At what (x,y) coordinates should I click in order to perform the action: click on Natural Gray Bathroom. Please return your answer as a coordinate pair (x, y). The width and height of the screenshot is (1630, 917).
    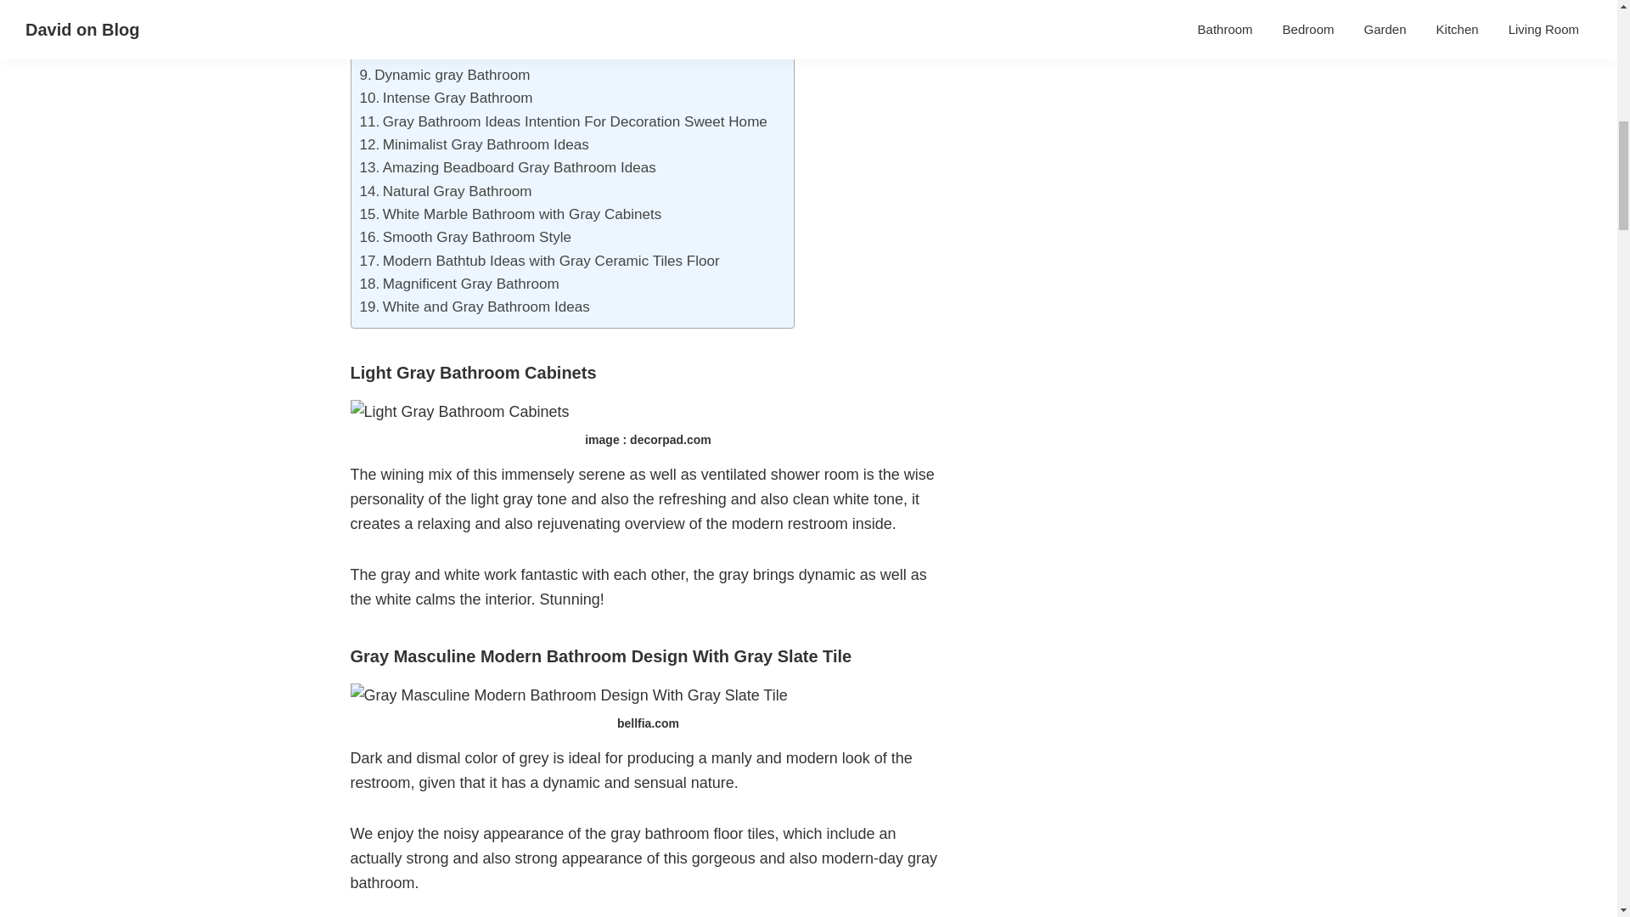
    Looking at the image, I should click on (447, 190).